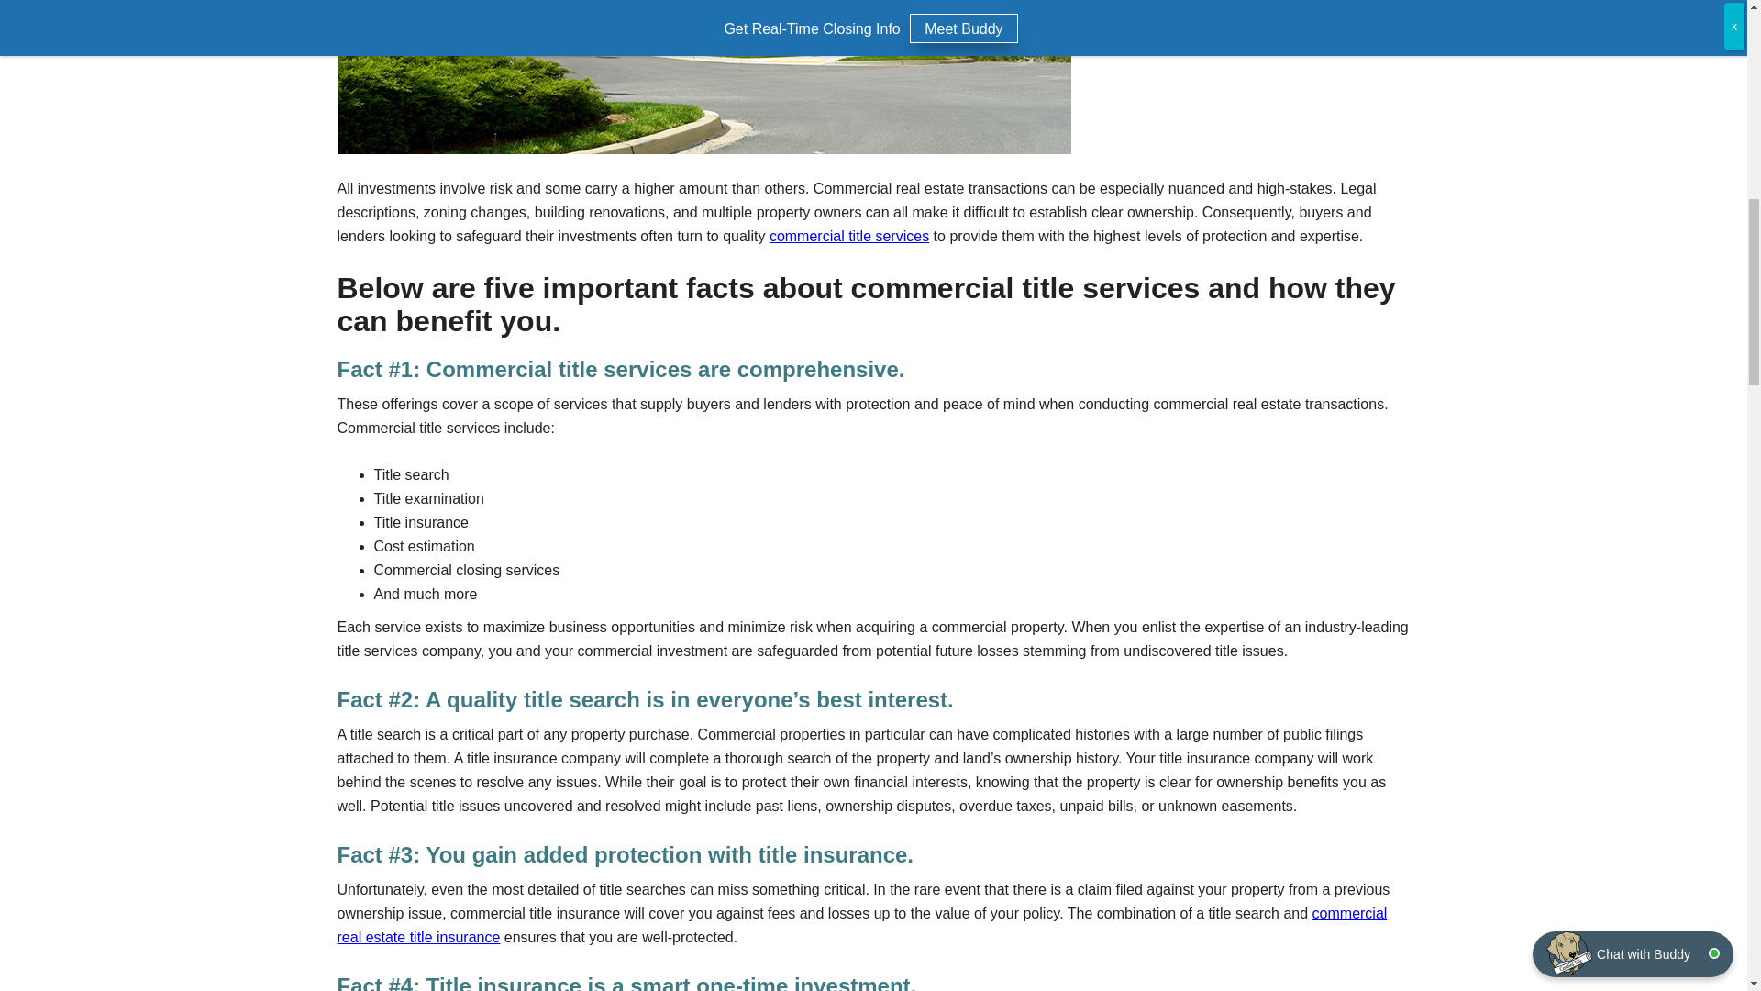 The width and height of the screenshot is (1761, 991). I want to click on commercial title services, so click(849, 236).